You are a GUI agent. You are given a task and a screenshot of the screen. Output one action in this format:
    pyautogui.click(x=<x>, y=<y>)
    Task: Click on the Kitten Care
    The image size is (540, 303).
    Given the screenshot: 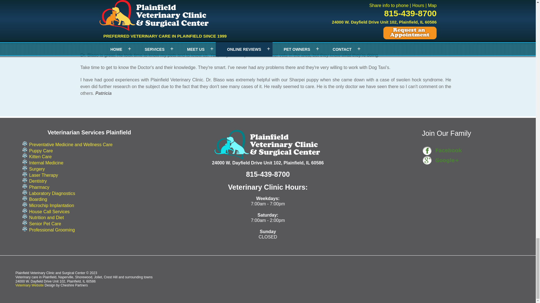 What is the action you would take?
    pyautogui.click(x=40, y=157)
    